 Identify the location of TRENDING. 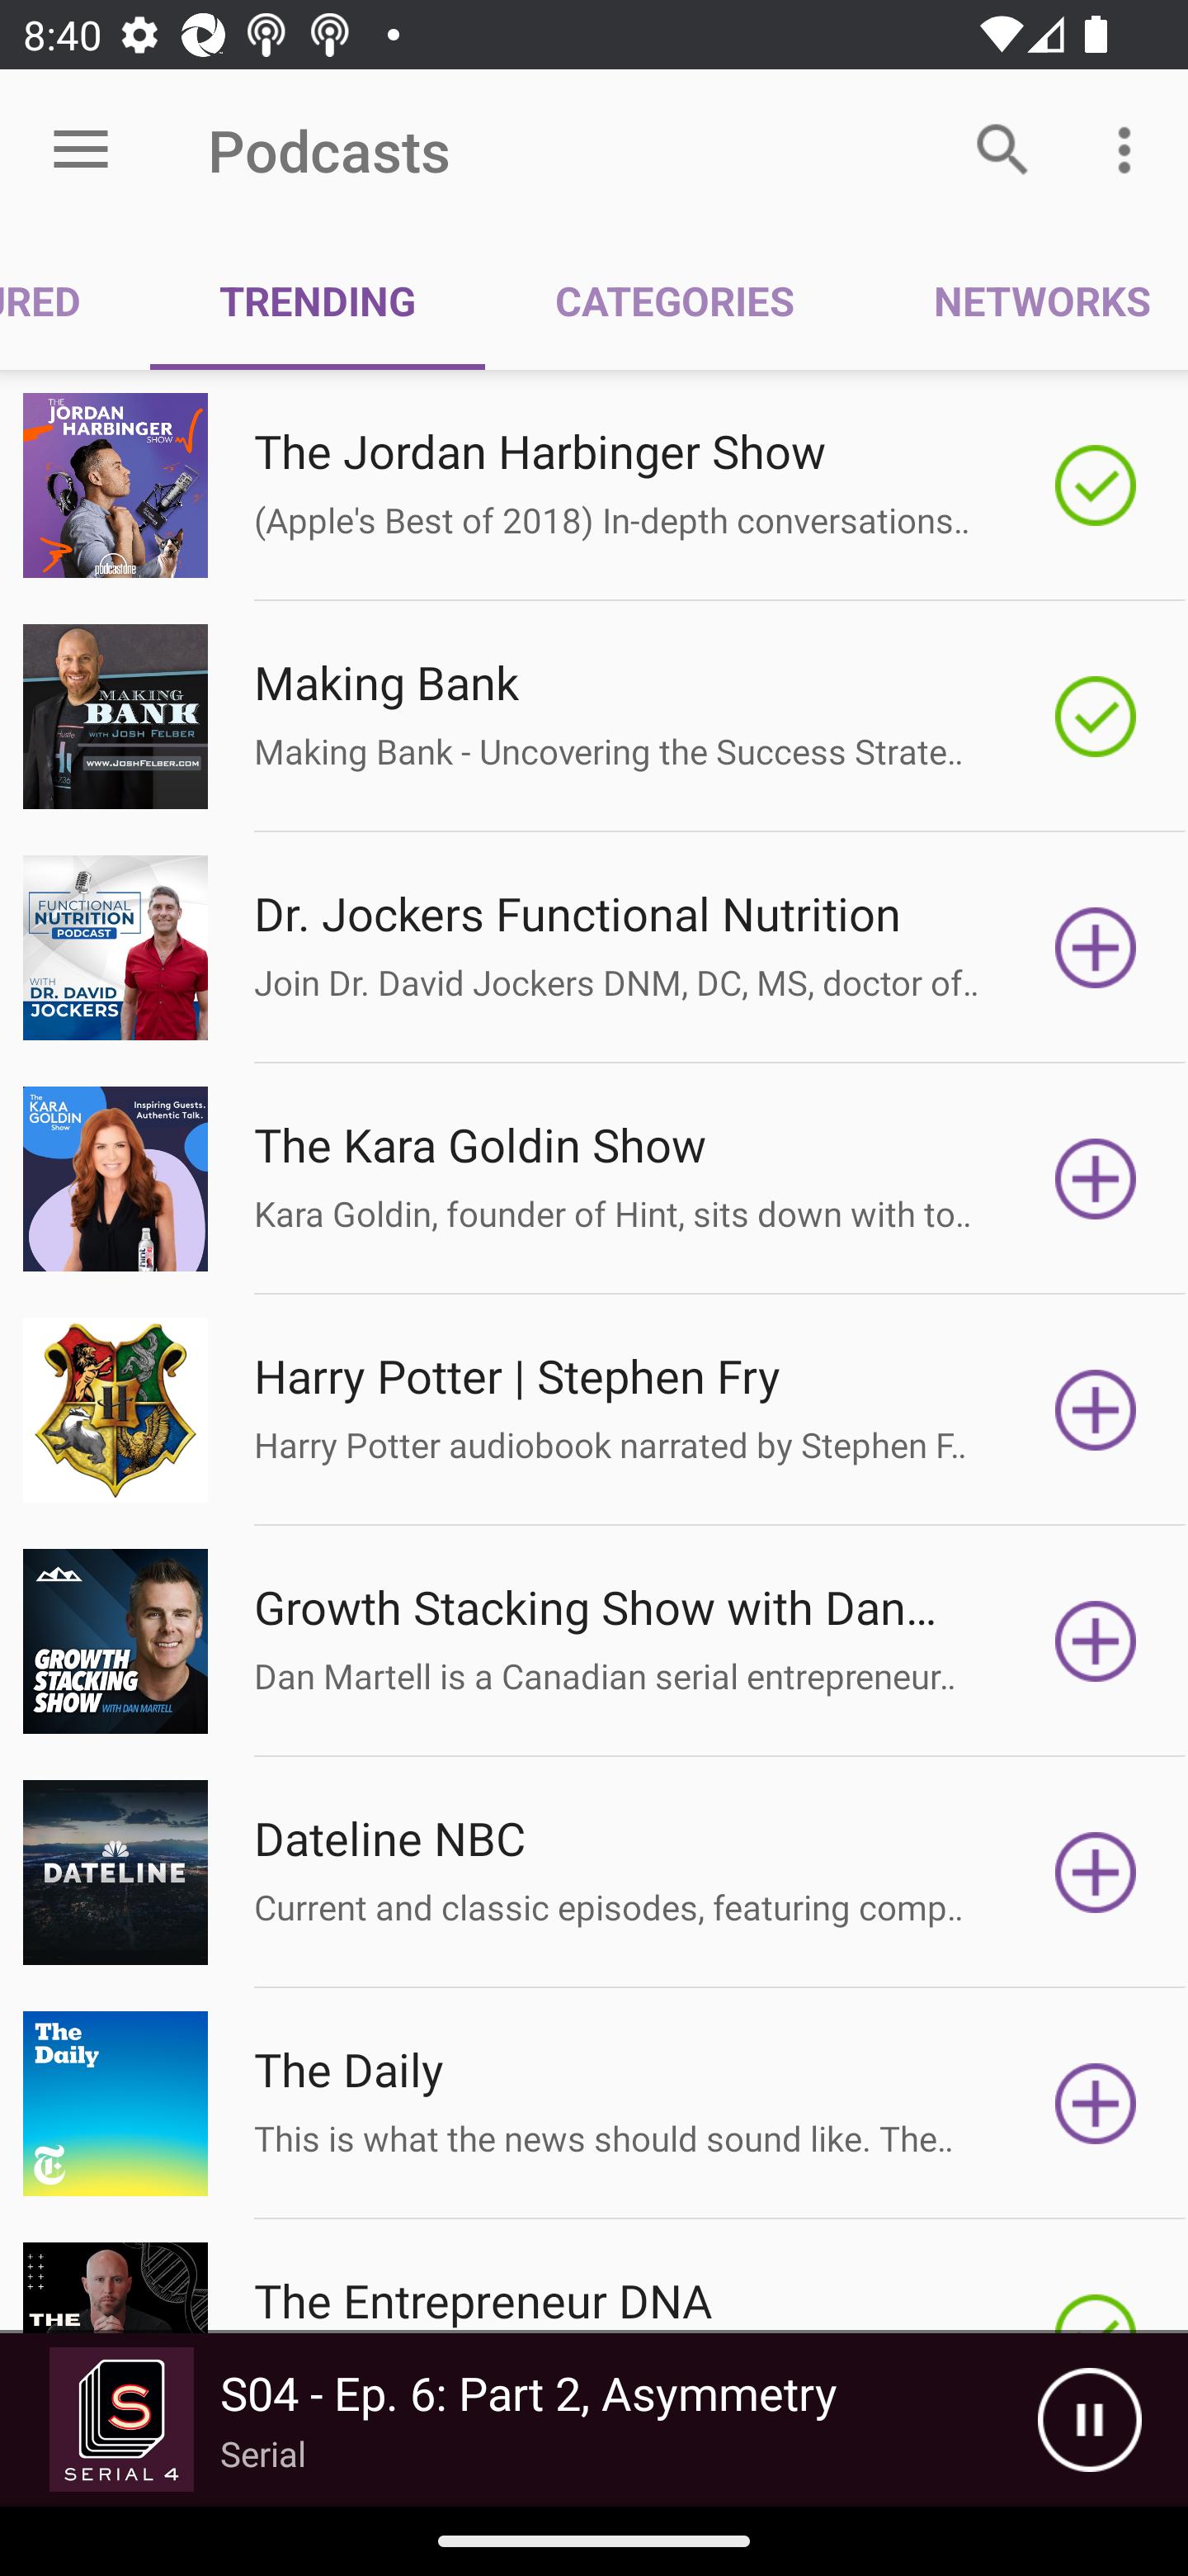
(317, 301).